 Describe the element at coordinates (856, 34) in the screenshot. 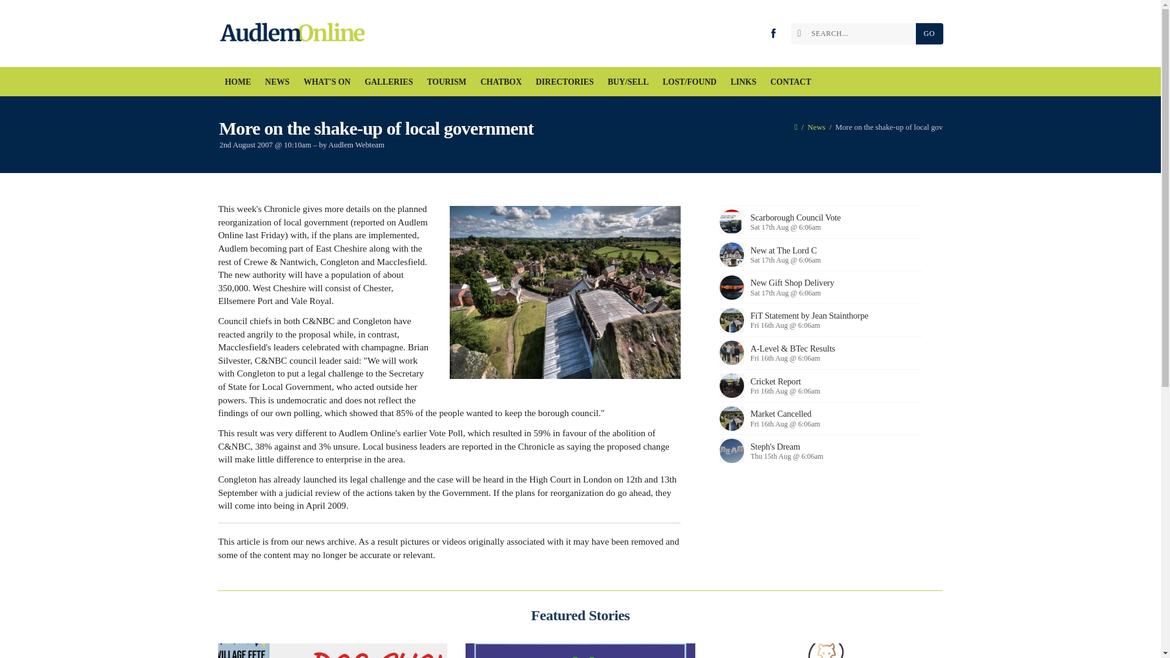

I see `SEARCH...` at that location.